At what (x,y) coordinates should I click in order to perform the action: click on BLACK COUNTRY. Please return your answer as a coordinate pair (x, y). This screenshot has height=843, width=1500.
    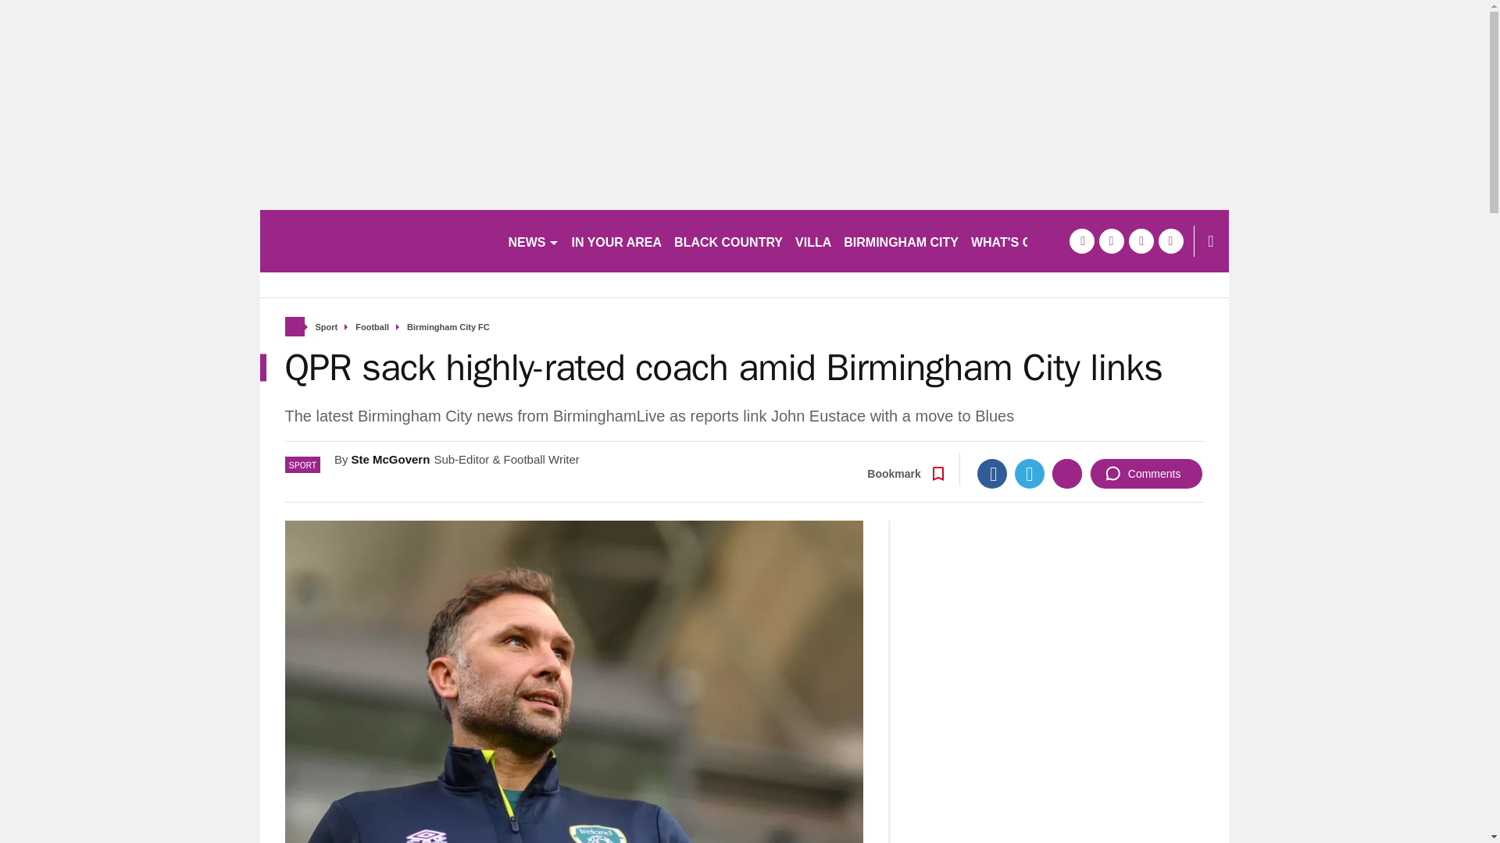
    Looking at the image, I should click on (728, 240).